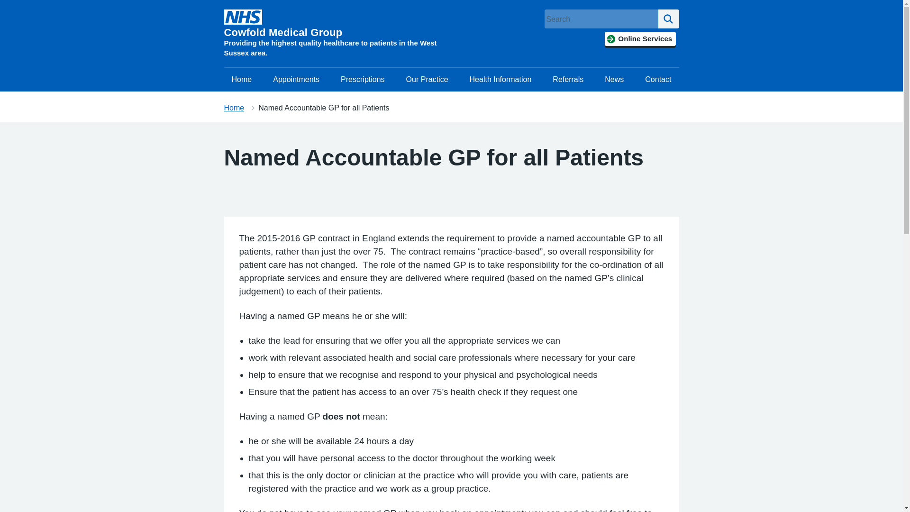  I want to click on Online Services , so click(640, 39).